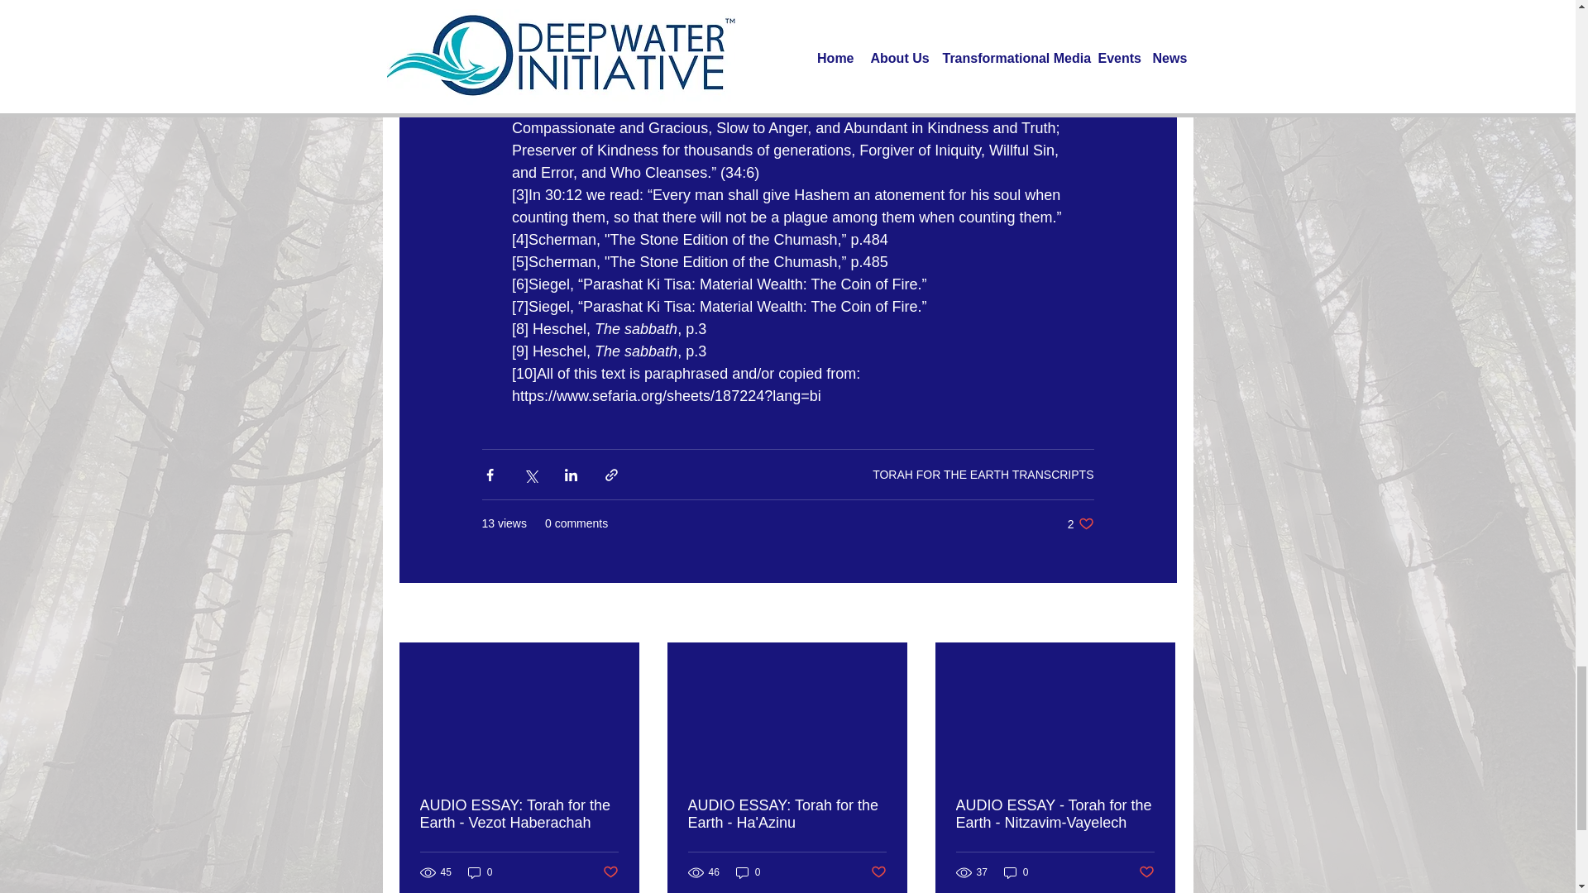 This screenshot has width=1588, height=893. What do you see at coordinates (748, 872) in the screenshot?
I see `Post not marked as liked` at bounding box center [748, 872].